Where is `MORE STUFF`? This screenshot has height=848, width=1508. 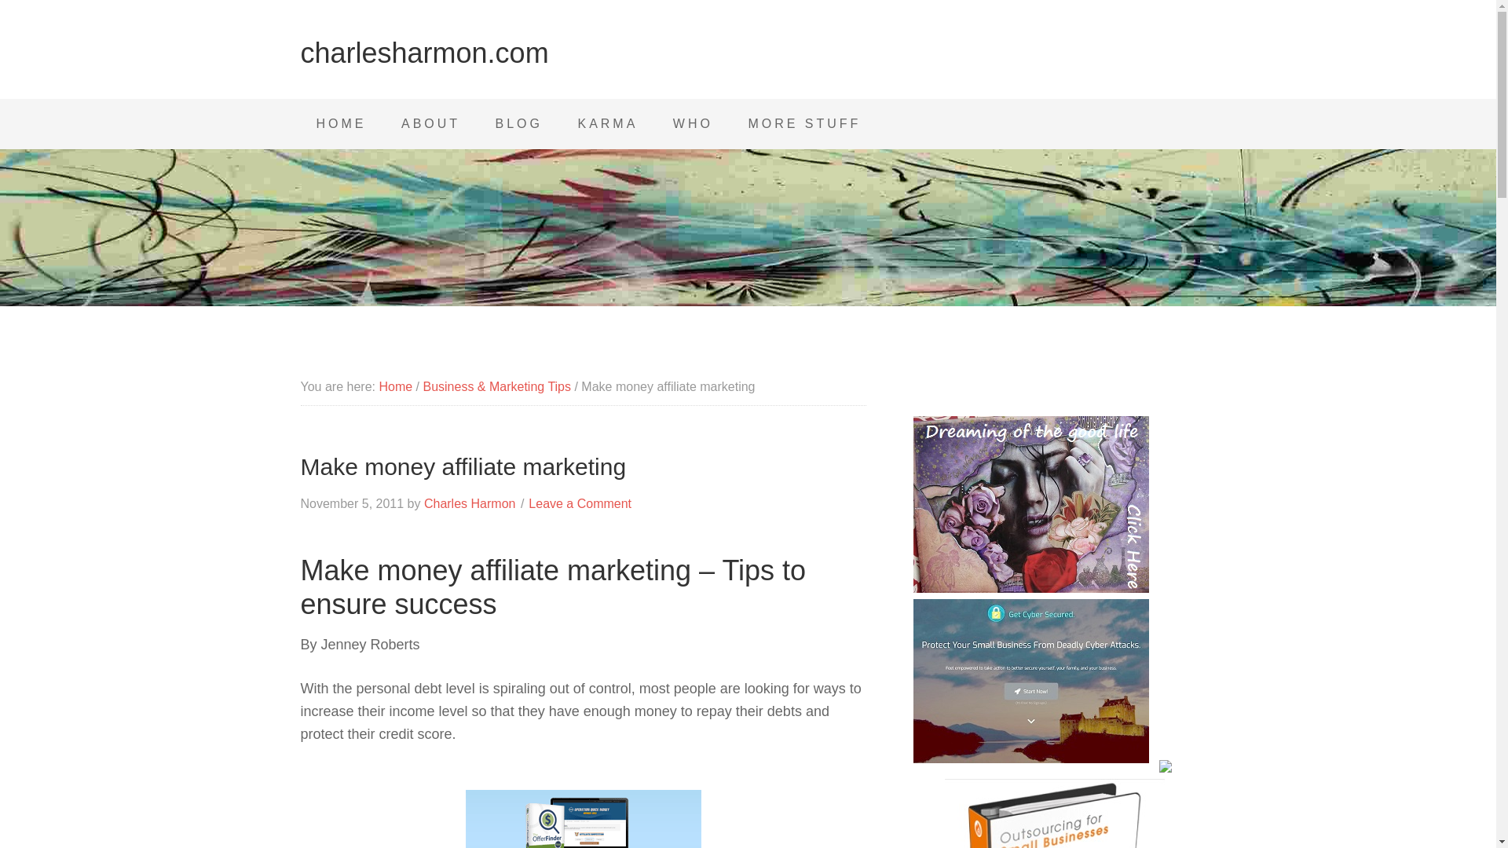
MORE STUFF is located at coordinates (803, 124).